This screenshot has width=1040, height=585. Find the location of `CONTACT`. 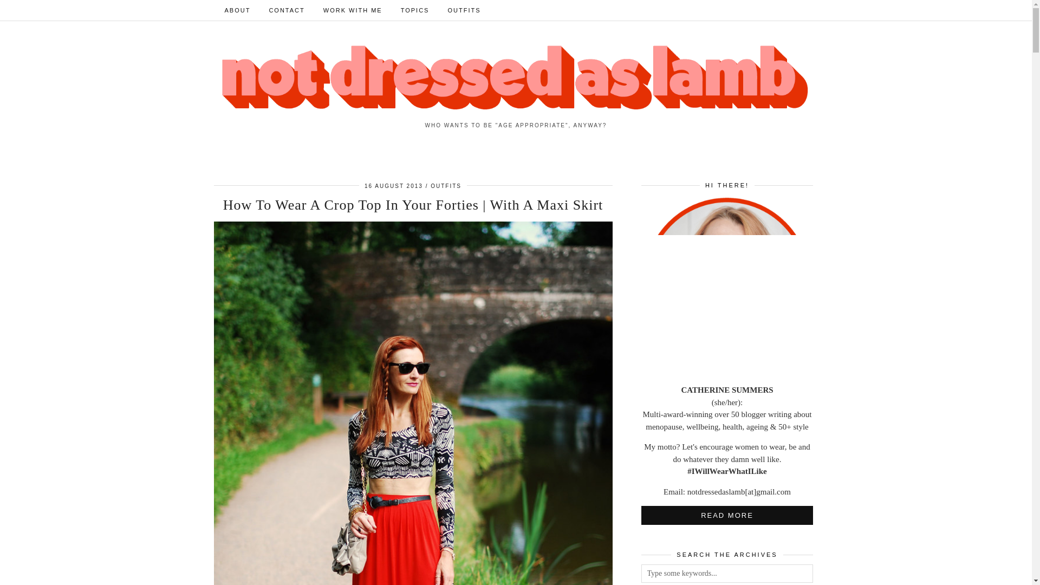

CONTACT is located at coordinates (286, 10).